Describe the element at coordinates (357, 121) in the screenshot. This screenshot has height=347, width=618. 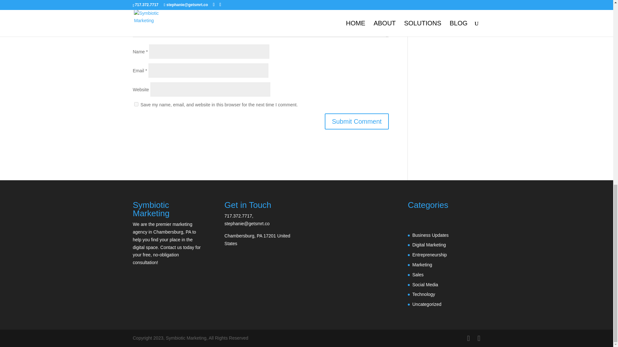
I see `Submit Comment` at that location.